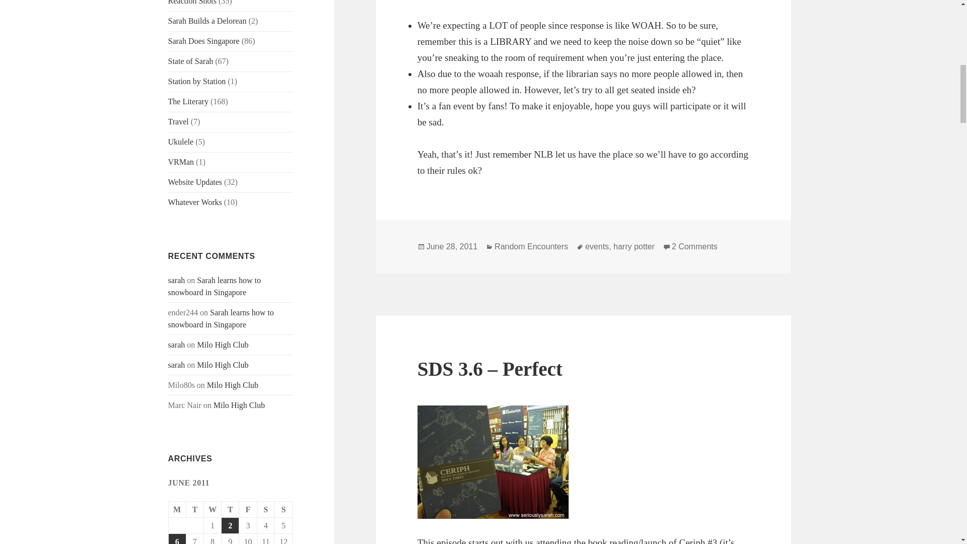  Describe the element at coordinates (197, 81) in the screenshot. I see `Station by Station` at that location.